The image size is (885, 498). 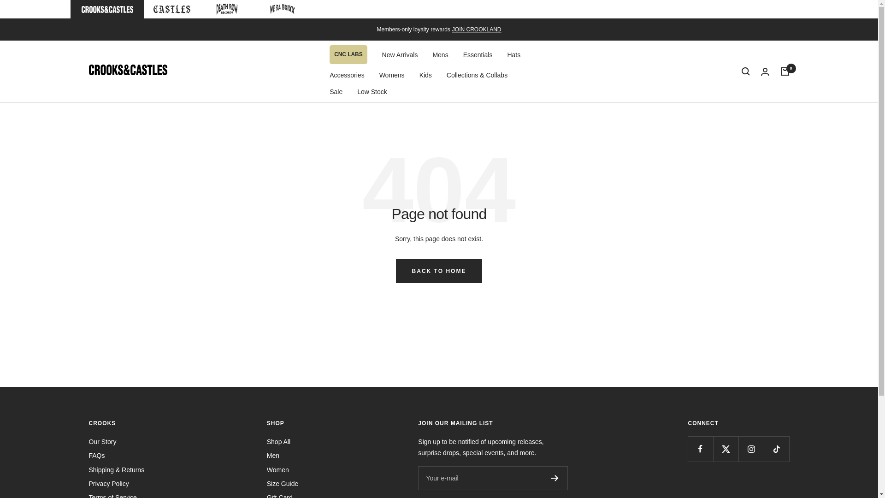 What do you see at coordinates (478, 54) in the screenshot?
I see `Essentials` at bounding box center [478, 54].